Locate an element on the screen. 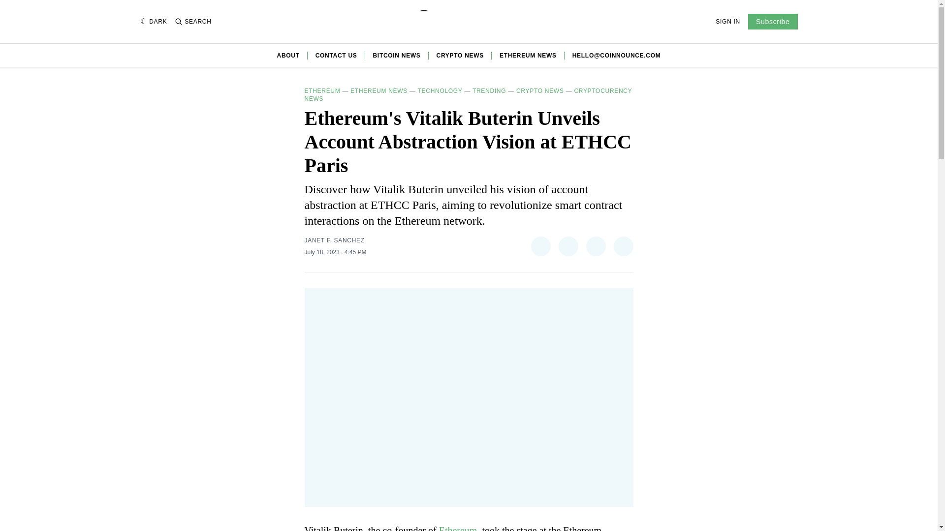 This screenshot has width=945, height=531. BITCOIN NEWS is located at coordinates (397, 55).